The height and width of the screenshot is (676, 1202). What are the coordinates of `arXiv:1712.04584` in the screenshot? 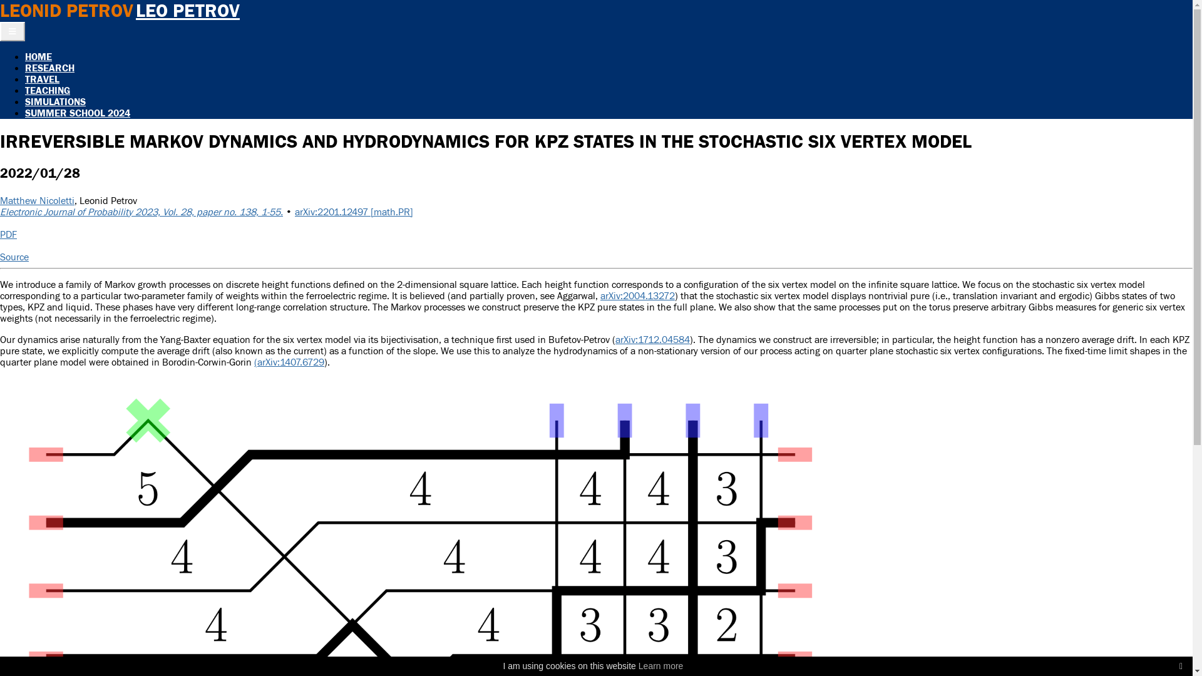 It's located at (652, 340).